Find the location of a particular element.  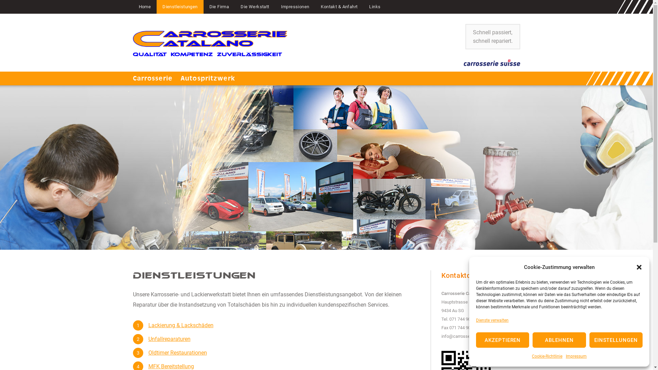

EINSTELLUNGEN is located at coordinates (616, 340).